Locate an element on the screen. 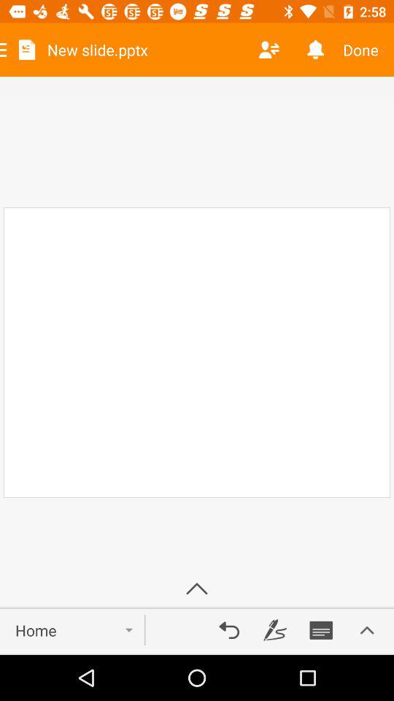 The width and height of the screenshot is (394, 701). flip to the done icon is located at coordinates (366, 50).